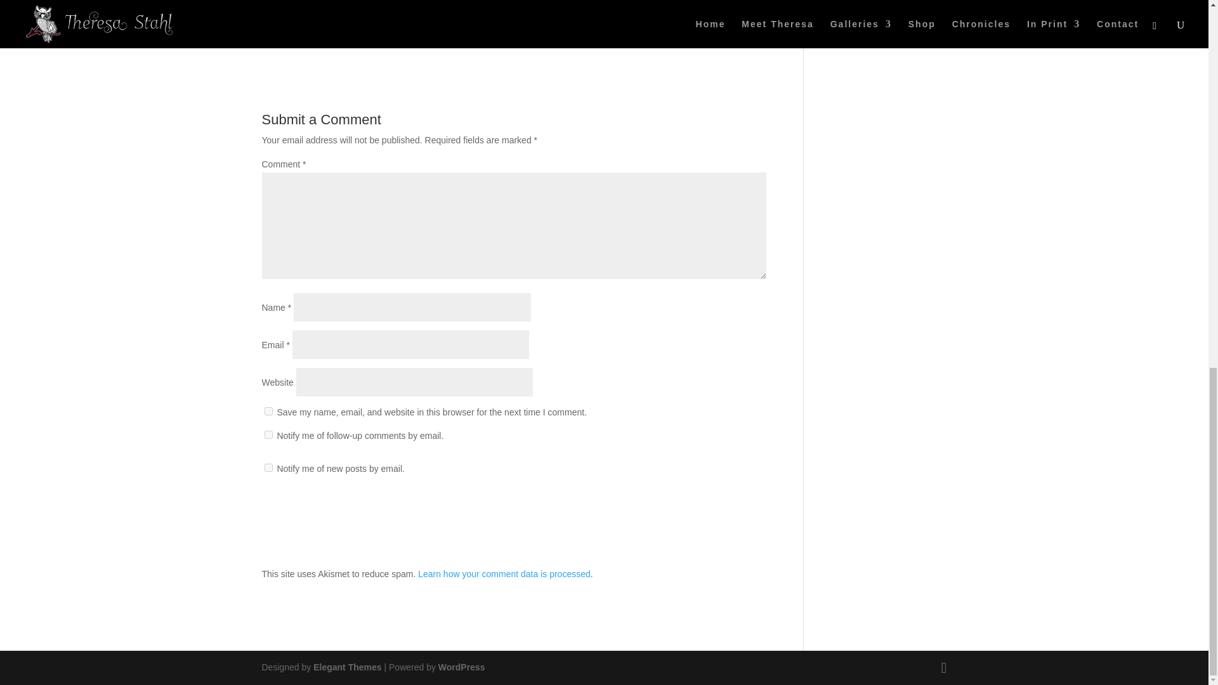  I want to click on Learn how your comment data is processed, so click(504, 573).